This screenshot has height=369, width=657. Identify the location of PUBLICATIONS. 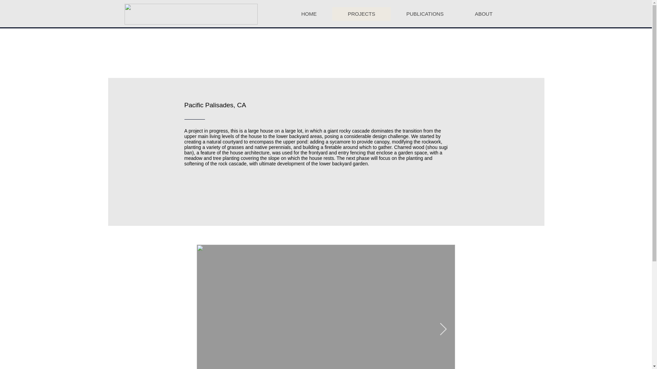
(425, 14).